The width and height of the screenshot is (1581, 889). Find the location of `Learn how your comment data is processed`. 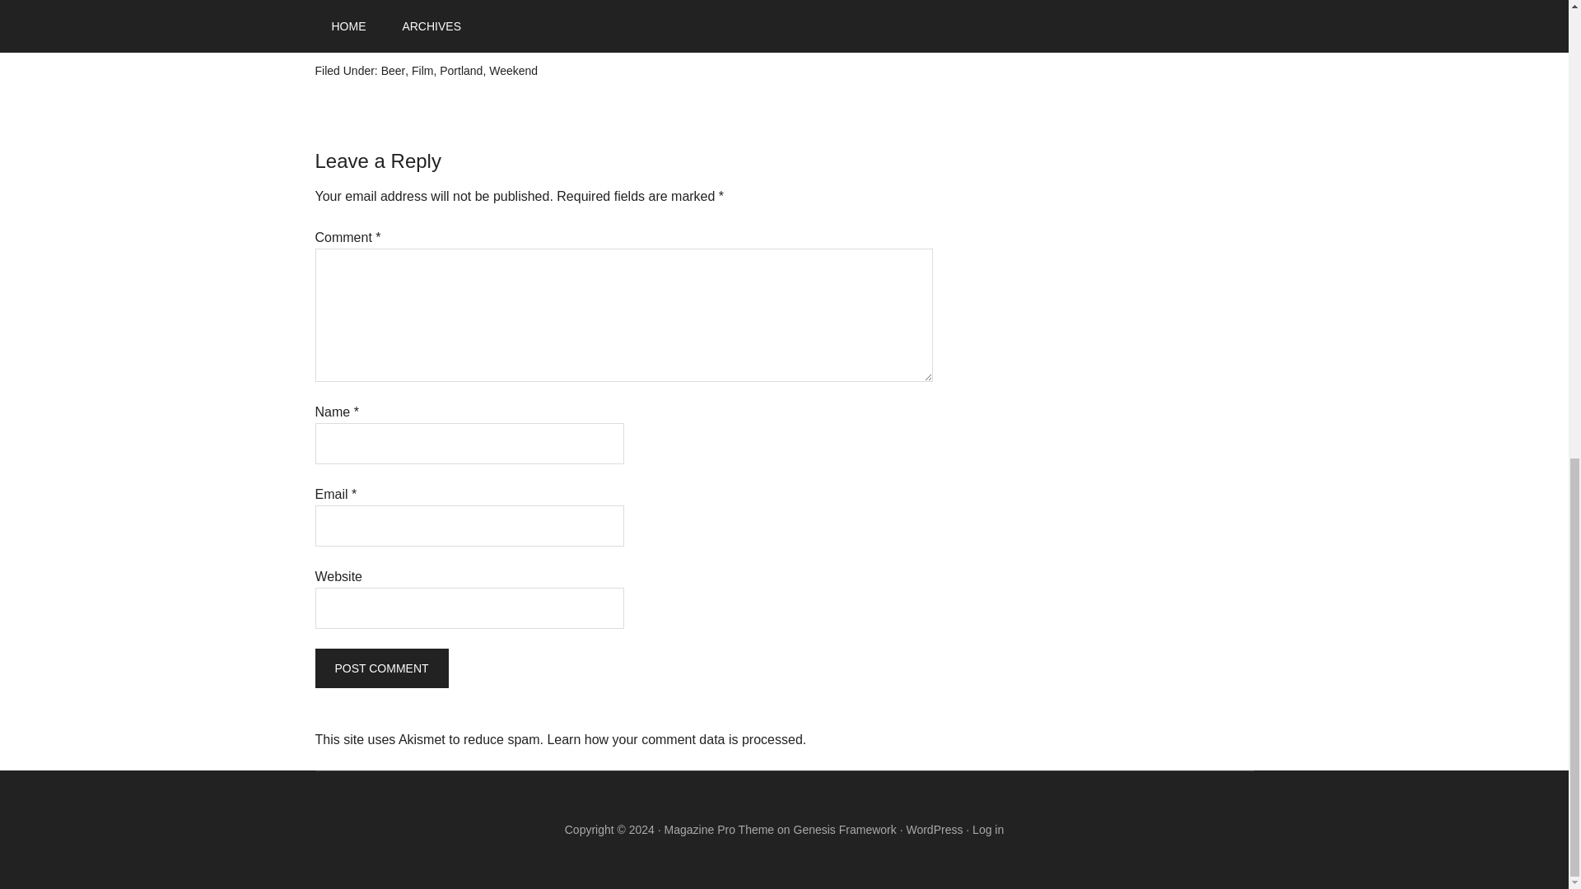

Learn how your comment data is processed is located at coordinates (674, 739).